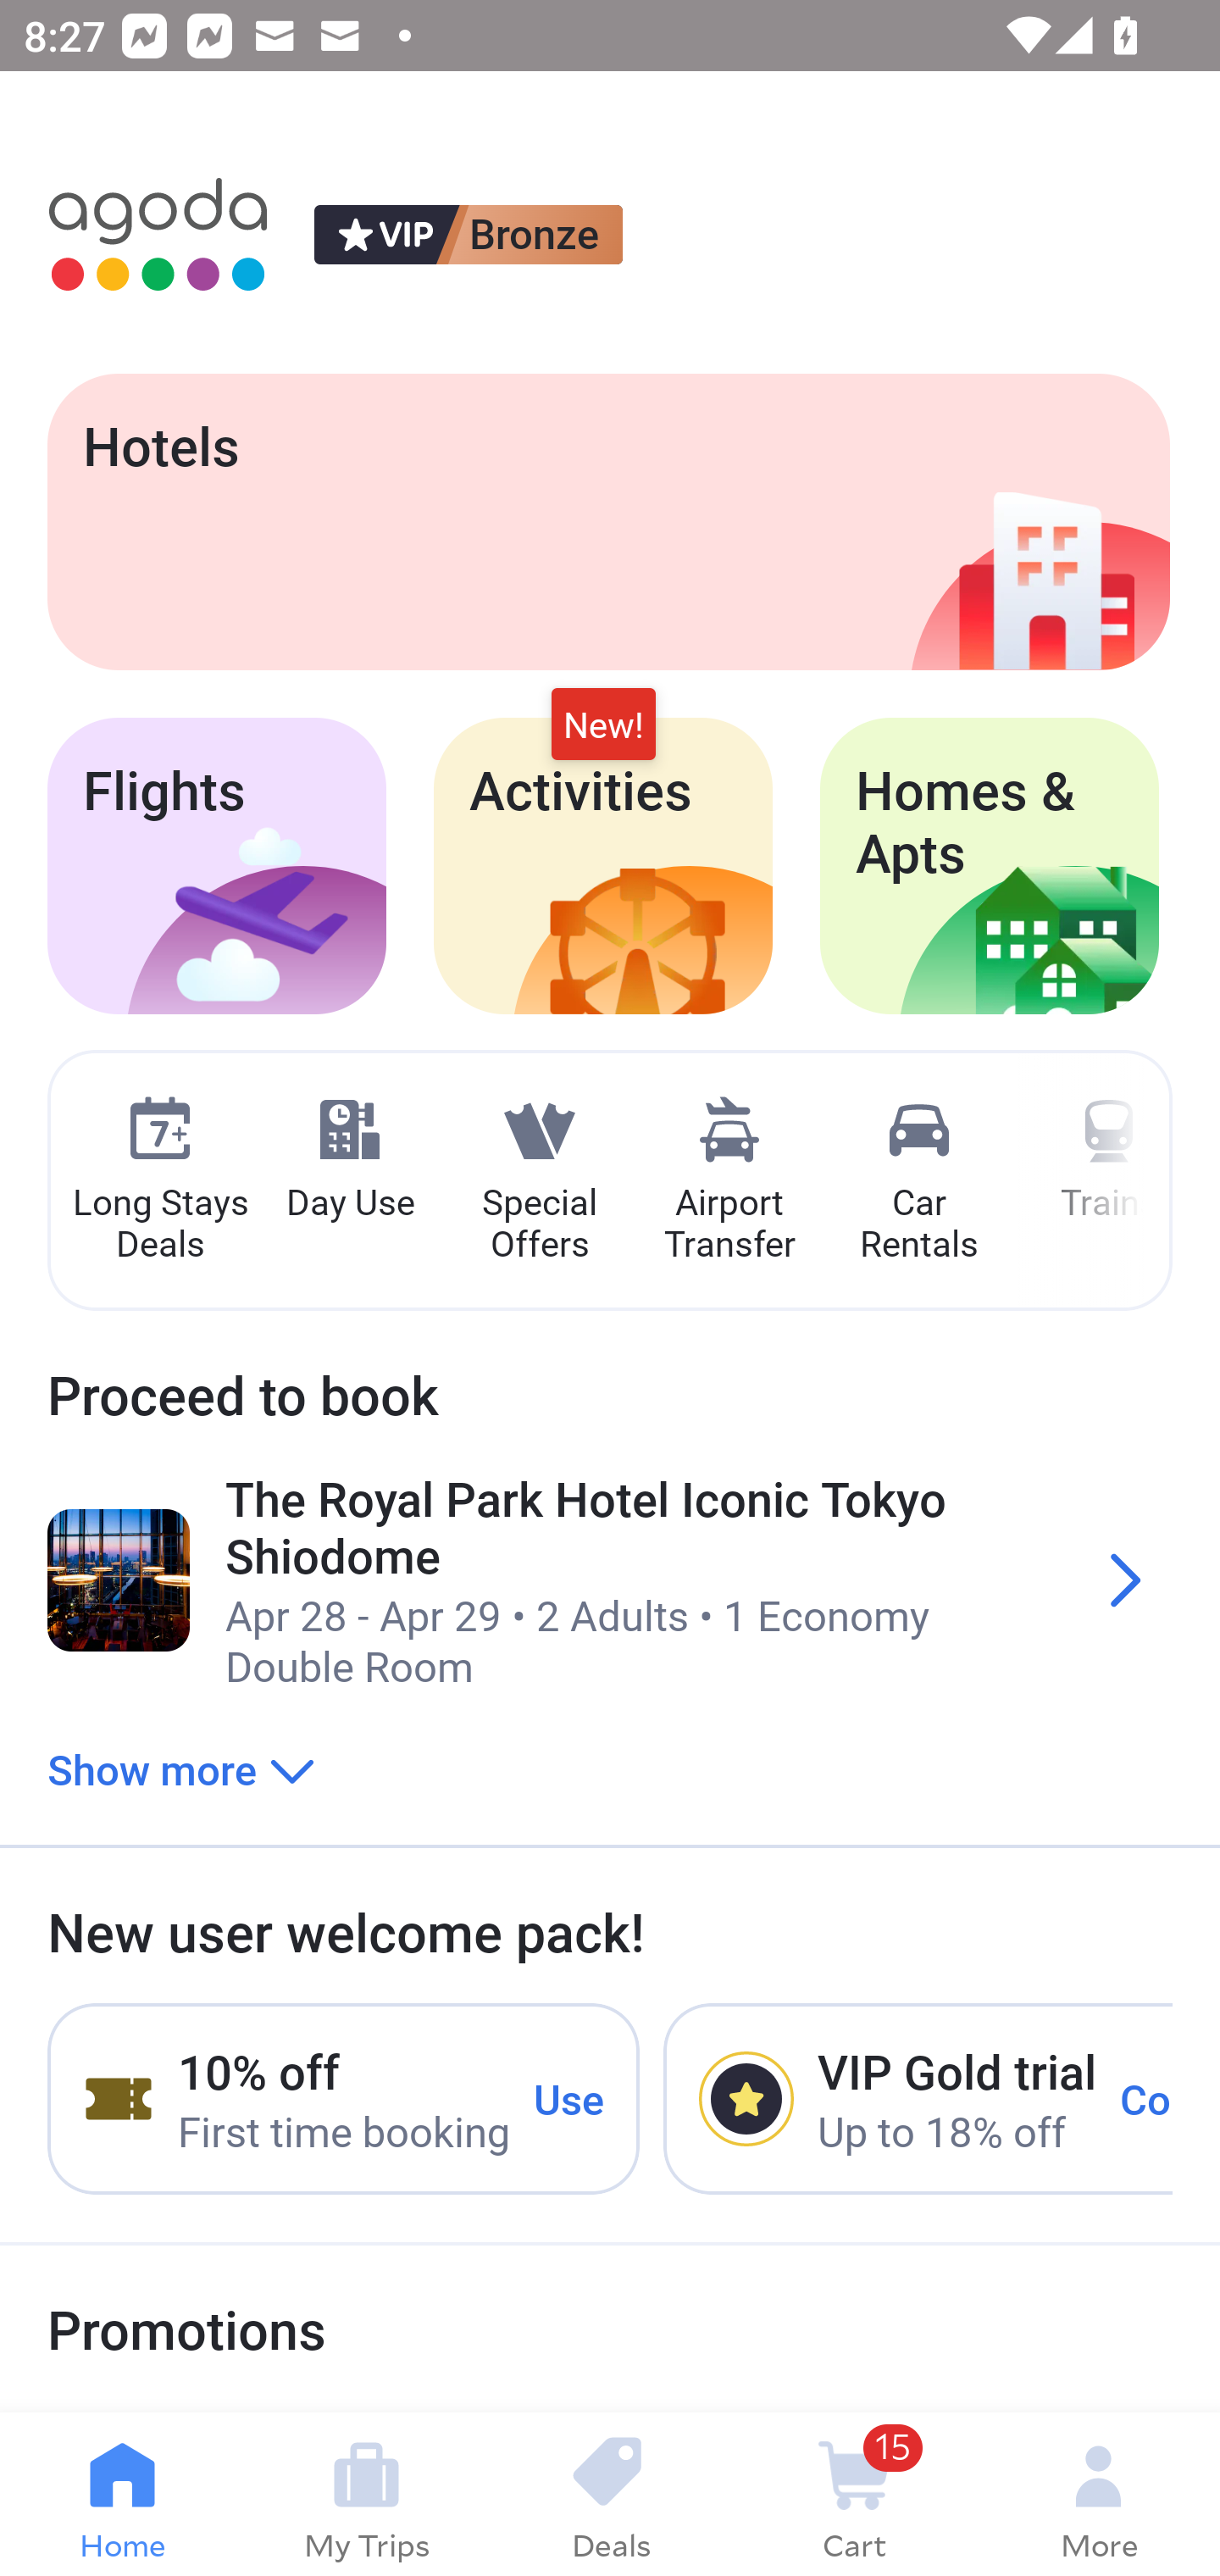  I want to click on New!, so click(603, 725).